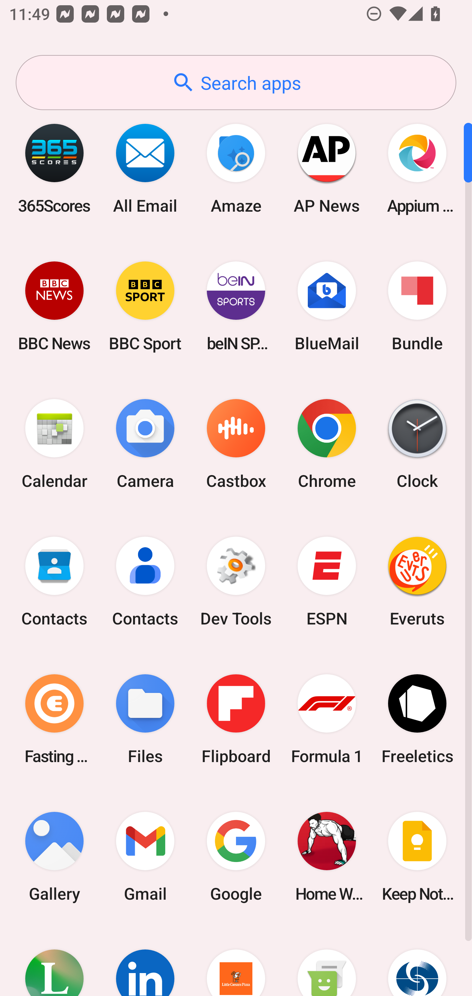 The width and height of the screenshot is (472, 996). Describe the element at coordinates (236, 83) in the screenshot. I see `  Search apps` at that location.